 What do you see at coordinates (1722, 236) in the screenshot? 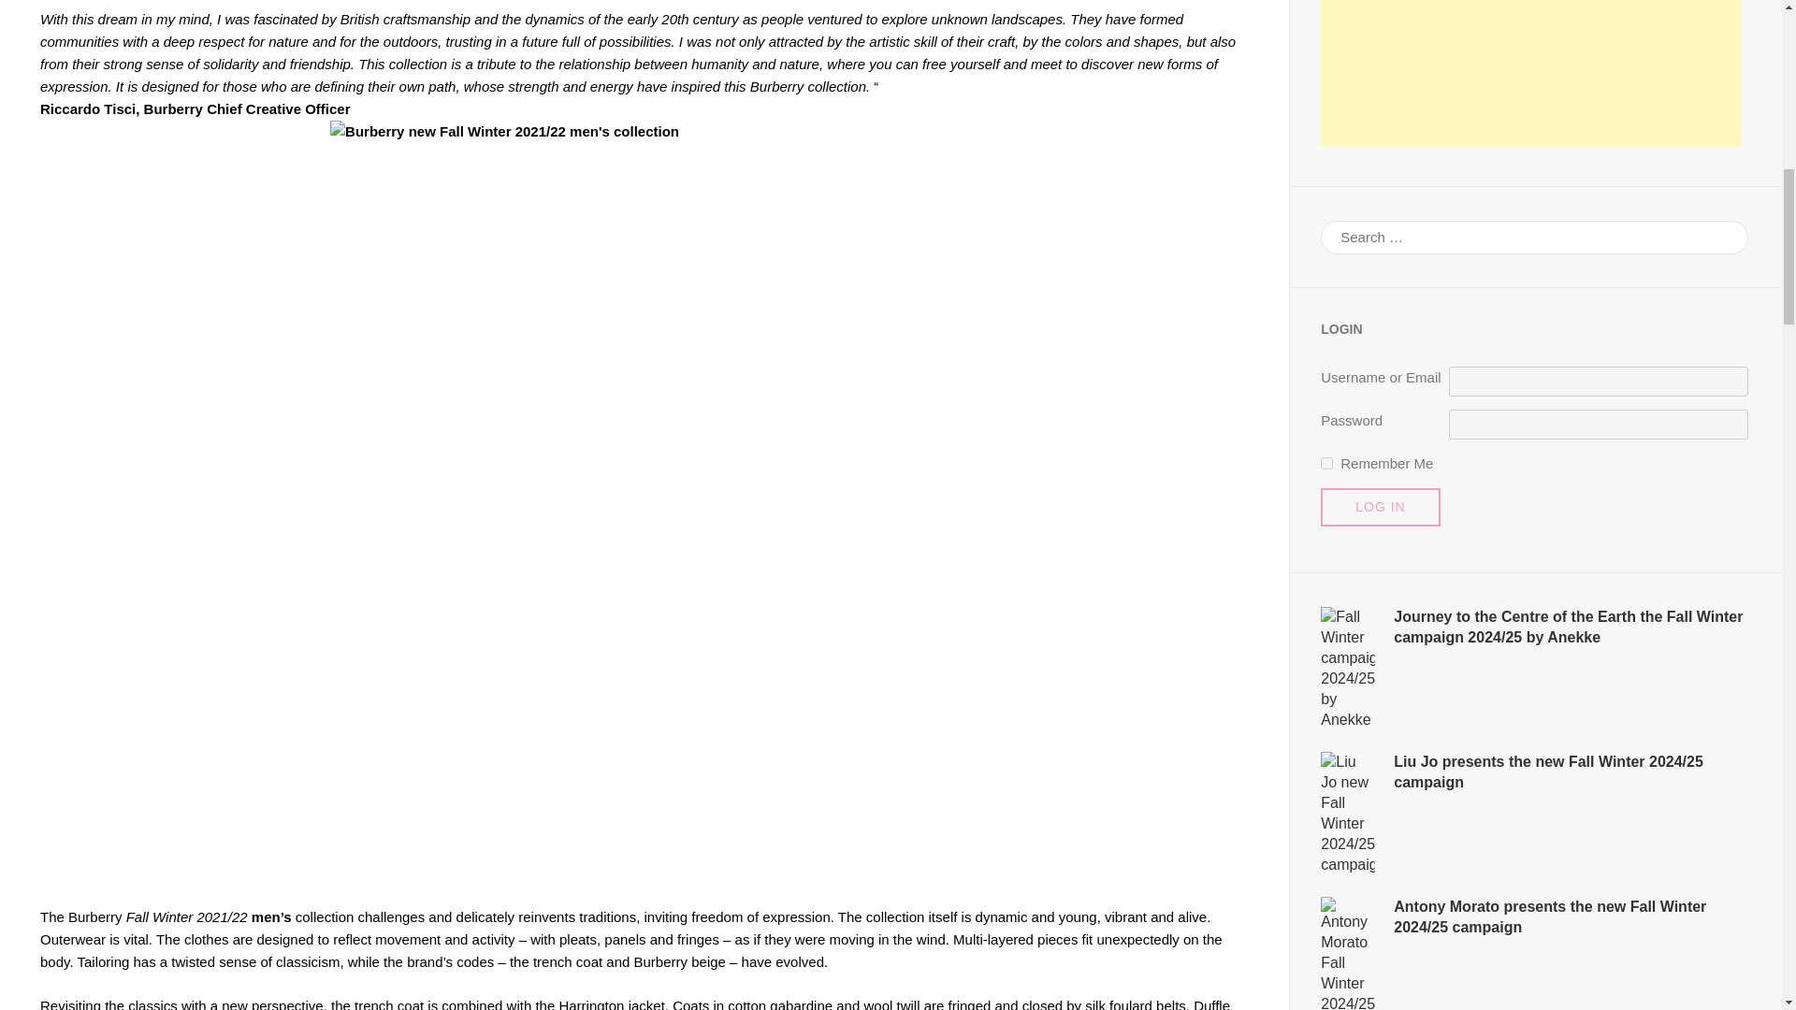
I see `Search` at bounding box center [1722, 236].